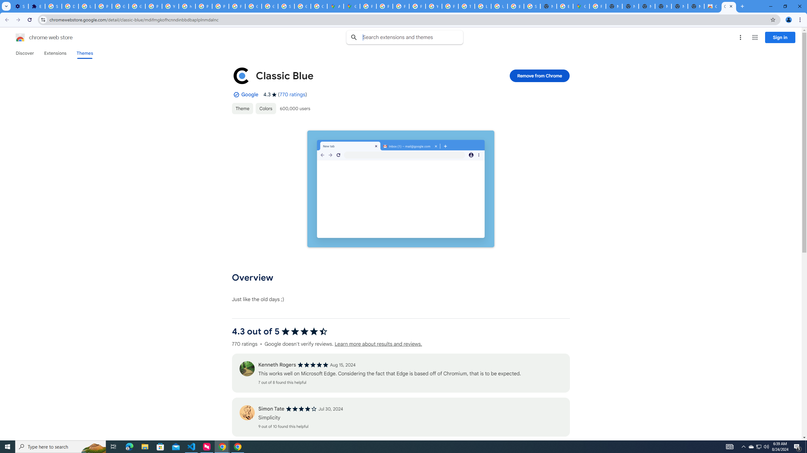 The width and height of the screenshot is (807, 453). Describe the element at coordinates (286, 6) in the screenshot. I see `Sign in - Google Accounts` at that location.